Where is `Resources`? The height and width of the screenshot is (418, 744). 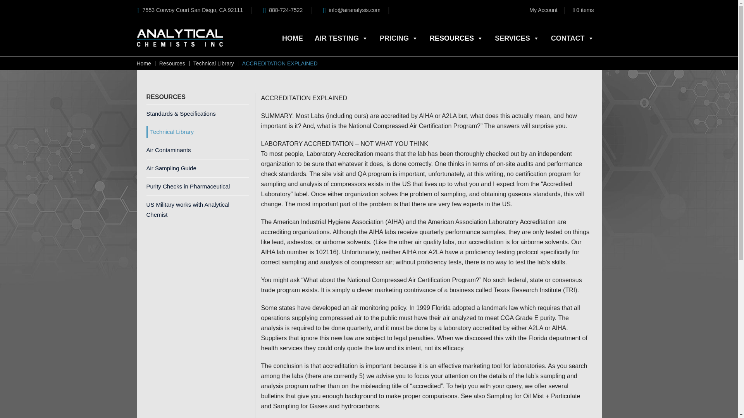 Resources is located at coordinates (172, 63).